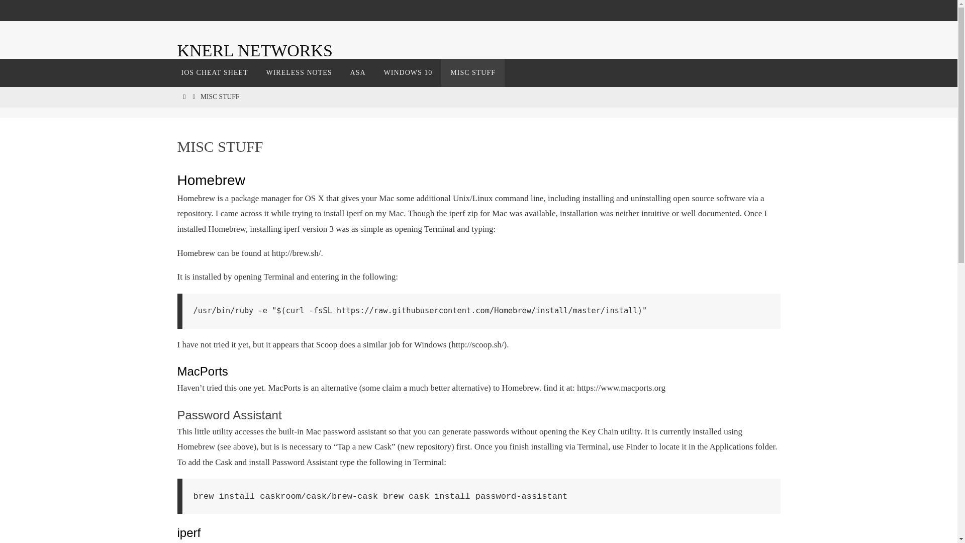 The image size is (965, 543). Describe the element at coordinates (358, 72) in the screenshot. I see `ASA` at that location.